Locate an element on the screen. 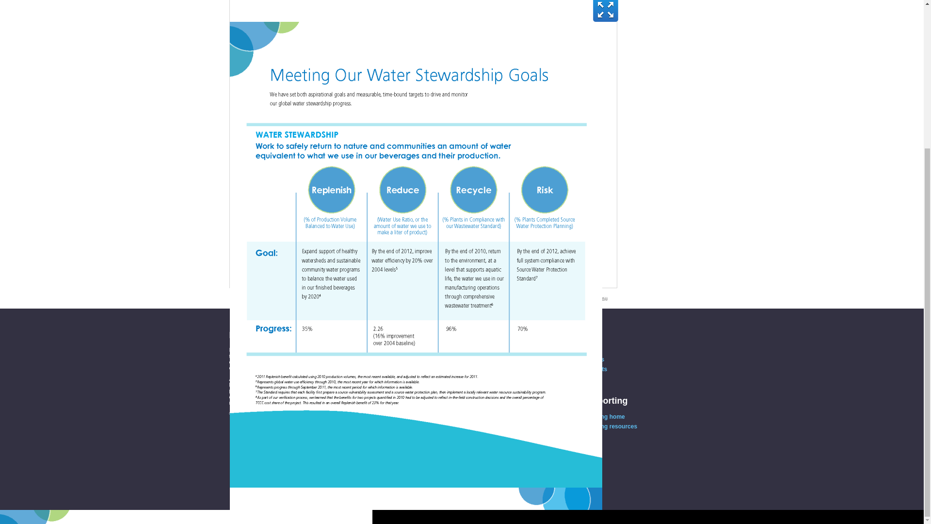 Image resolution: width=931 pixels, height=524 pixels. Reporters is located at coordinates (562, 379).